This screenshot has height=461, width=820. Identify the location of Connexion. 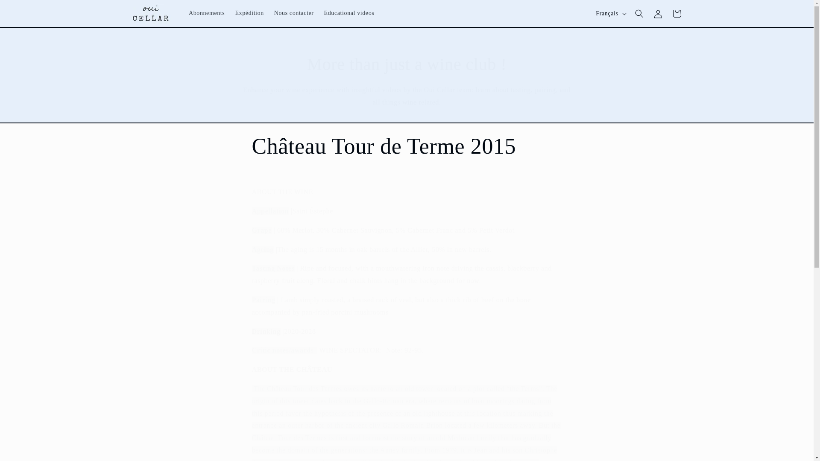
(658, 14).